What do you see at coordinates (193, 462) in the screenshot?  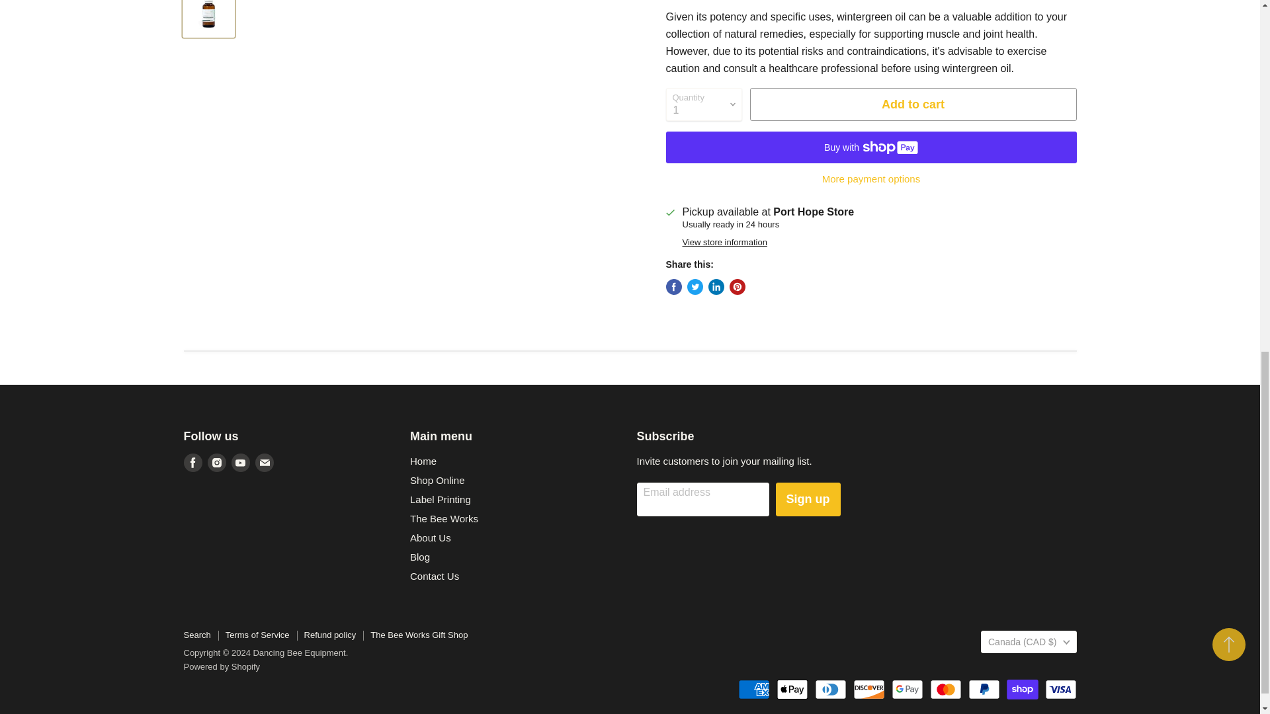 I see `Facebook` at bounding box center [193, 462].